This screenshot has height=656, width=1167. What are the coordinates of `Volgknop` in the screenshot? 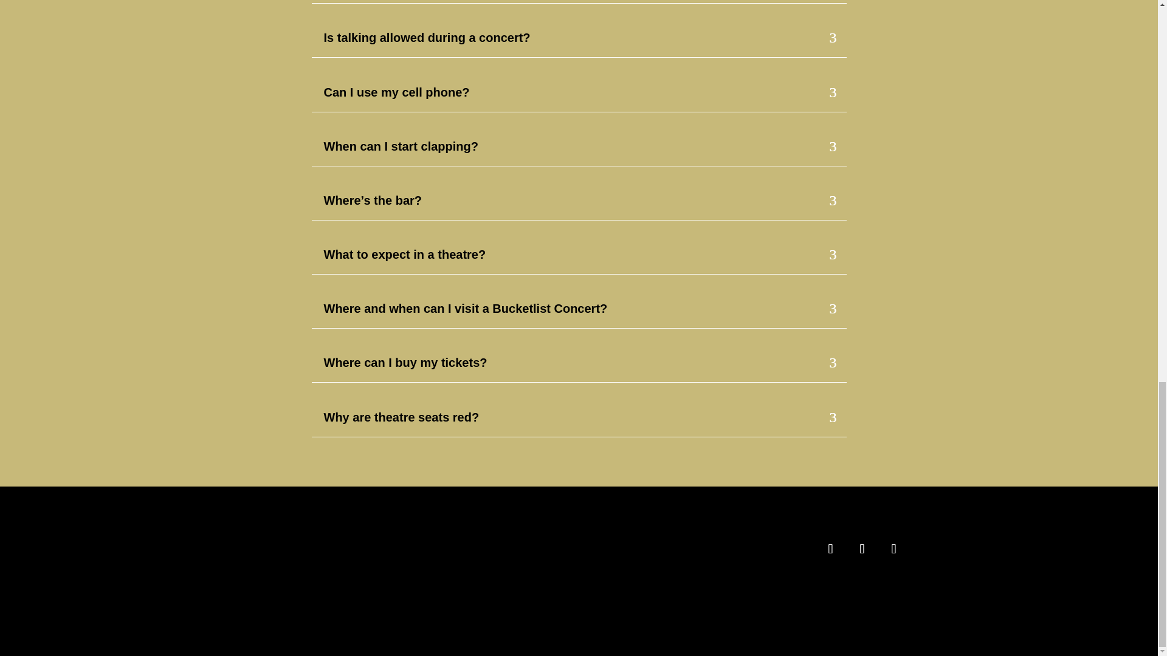 It's located at (830, 549).